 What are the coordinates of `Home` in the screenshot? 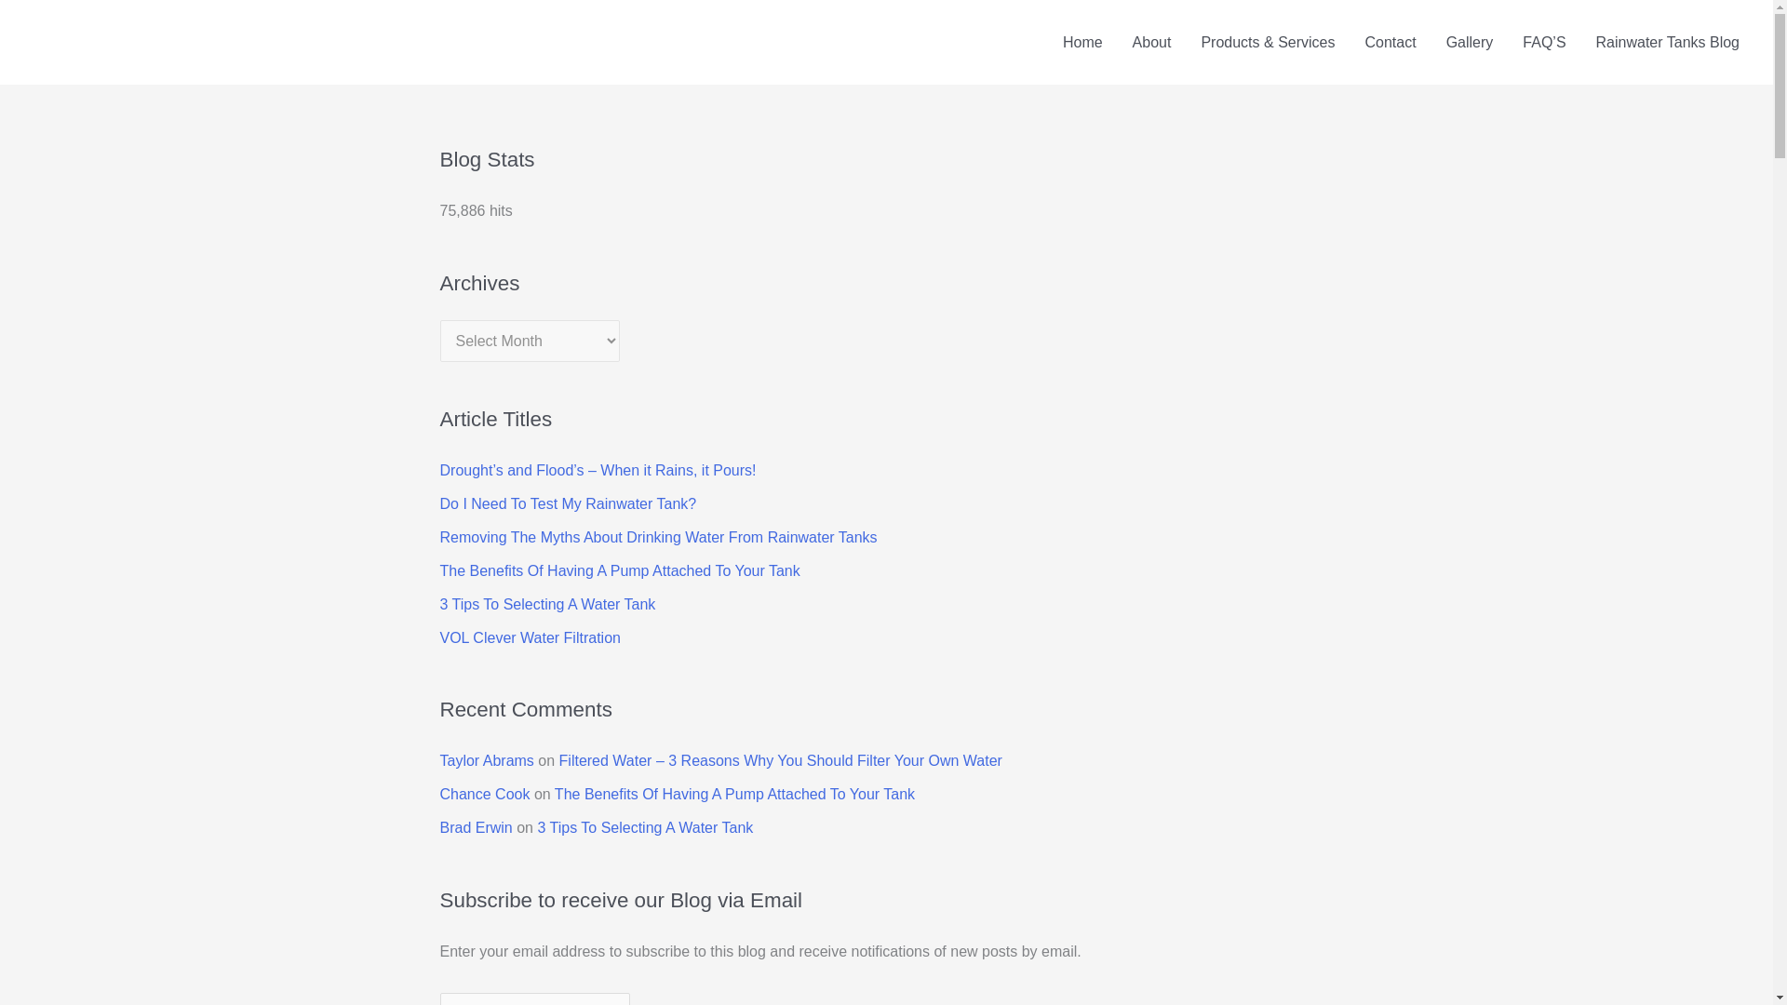 It's located at (1082, 43).